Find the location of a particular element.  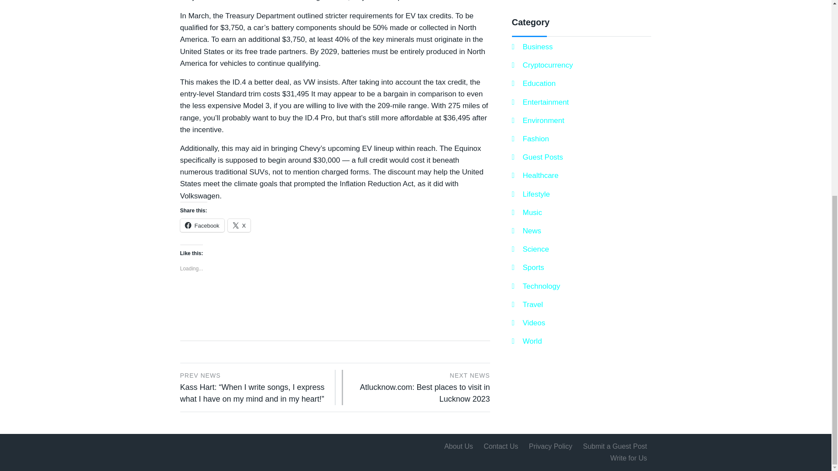

Like or Reblog is located at coordinates (334, 297).